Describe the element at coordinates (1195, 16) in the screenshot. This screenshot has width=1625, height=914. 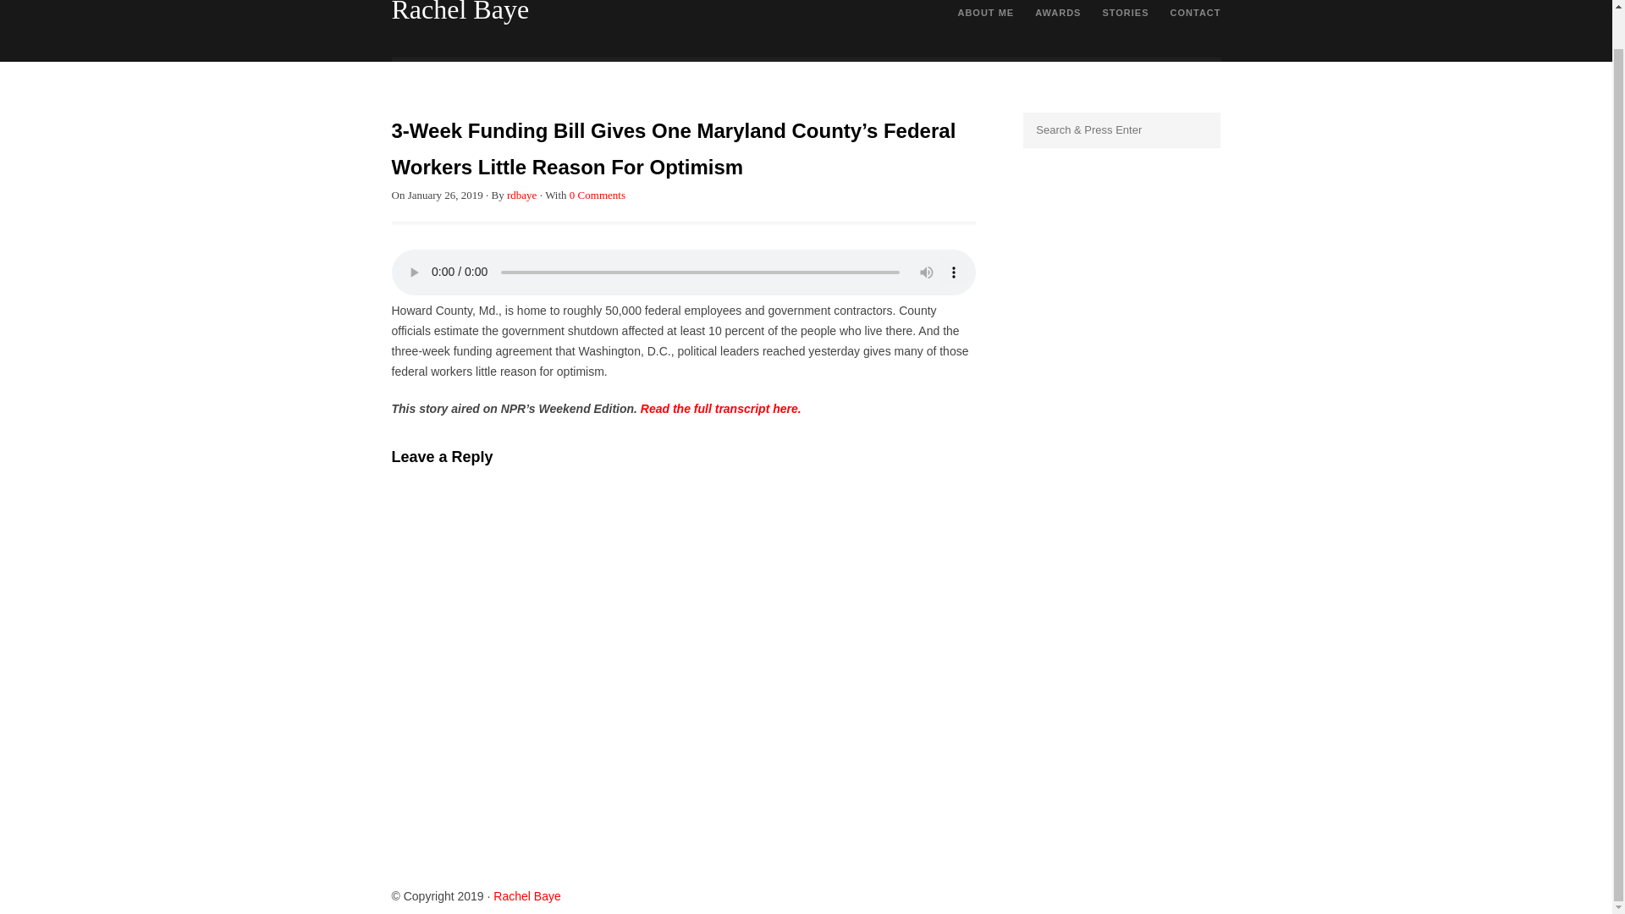
I see `CONTACT` at that location.